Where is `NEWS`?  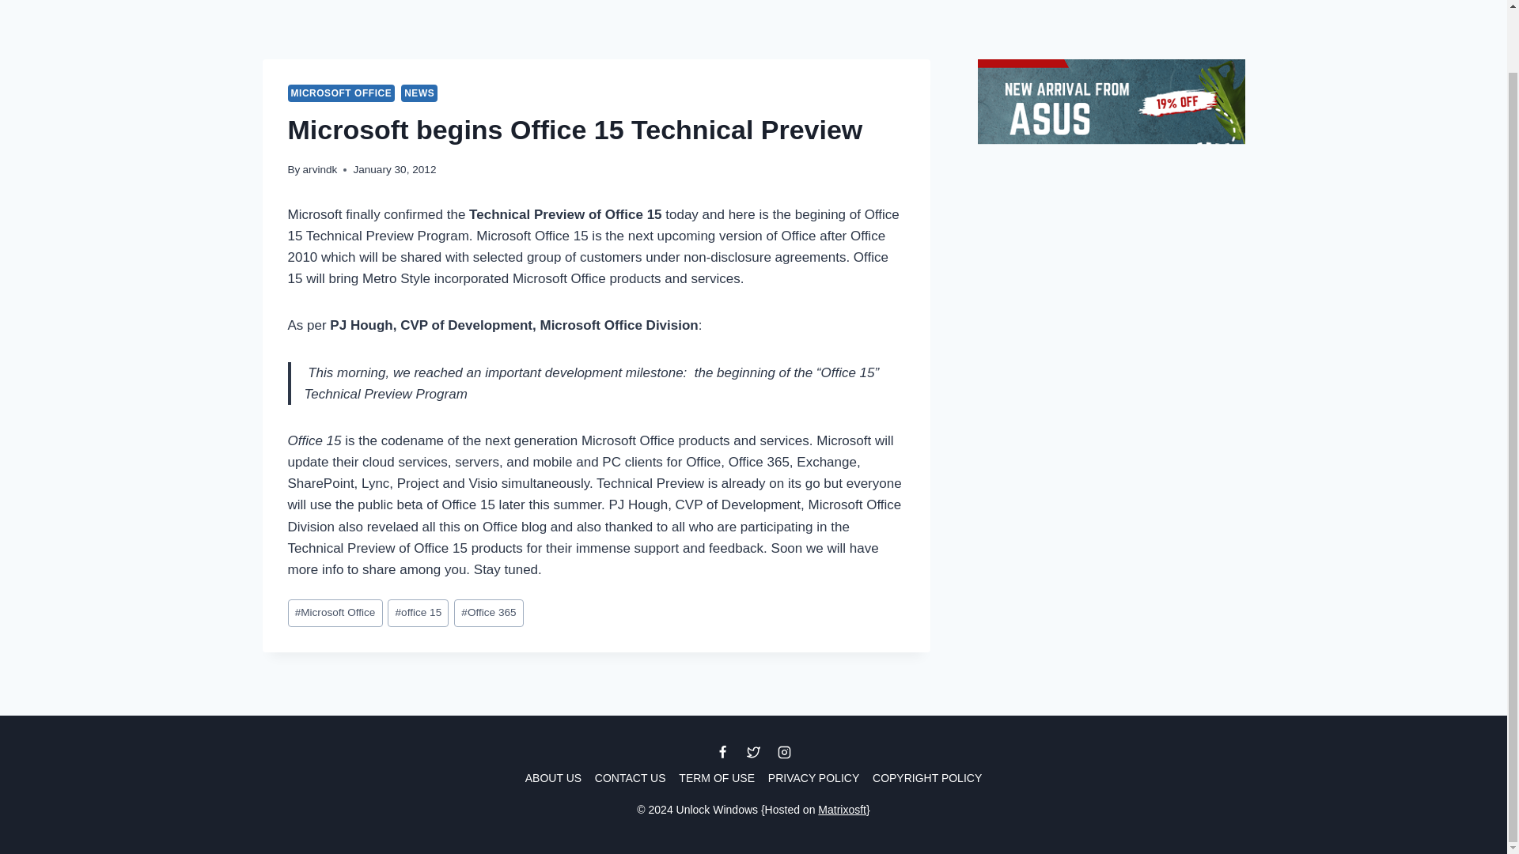 NEWS is located at coordinates (419, 93).